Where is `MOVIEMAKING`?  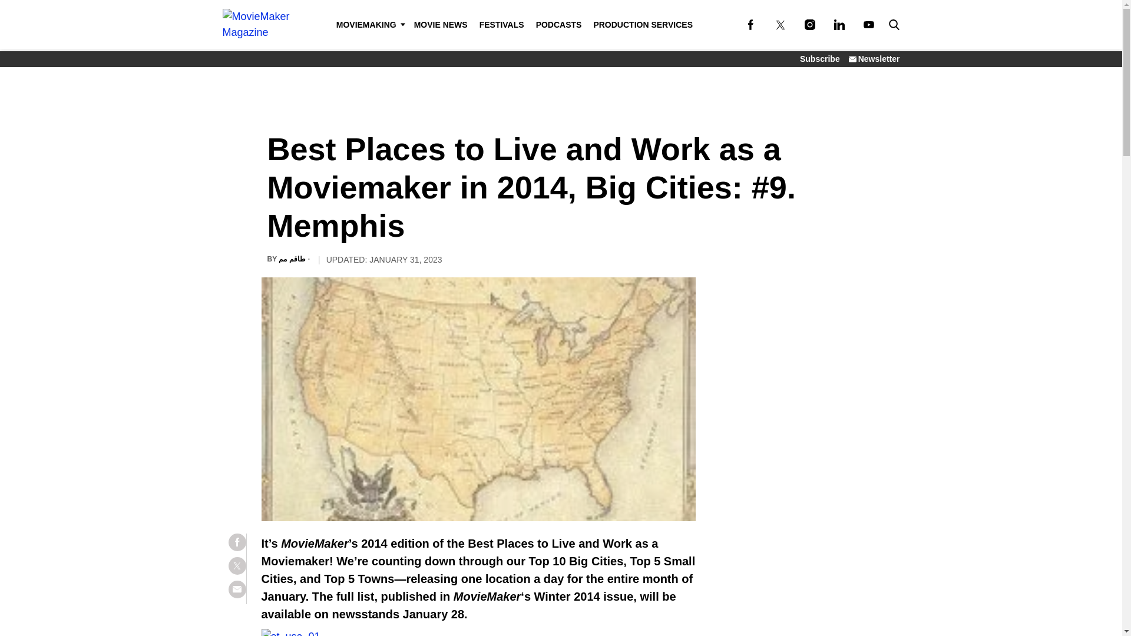 MOVIEMAKING is located at coordinates (369, 25).